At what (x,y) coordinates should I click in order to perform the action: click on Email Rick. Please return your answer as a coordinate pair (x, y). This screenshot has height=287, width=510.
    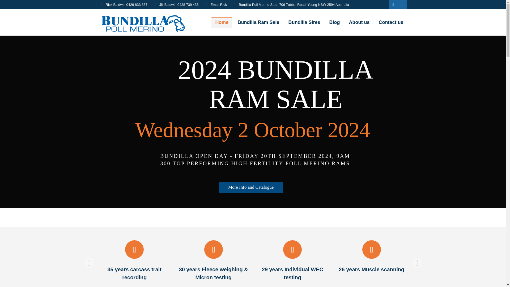
    Looking at the image, I should click on (219, 5).